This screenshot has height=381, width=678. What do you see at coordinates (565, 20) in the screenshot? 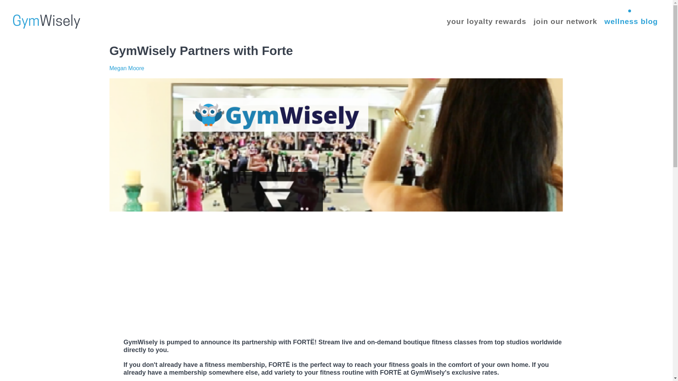
I see `Join Us` at bounding box center [565, 20].